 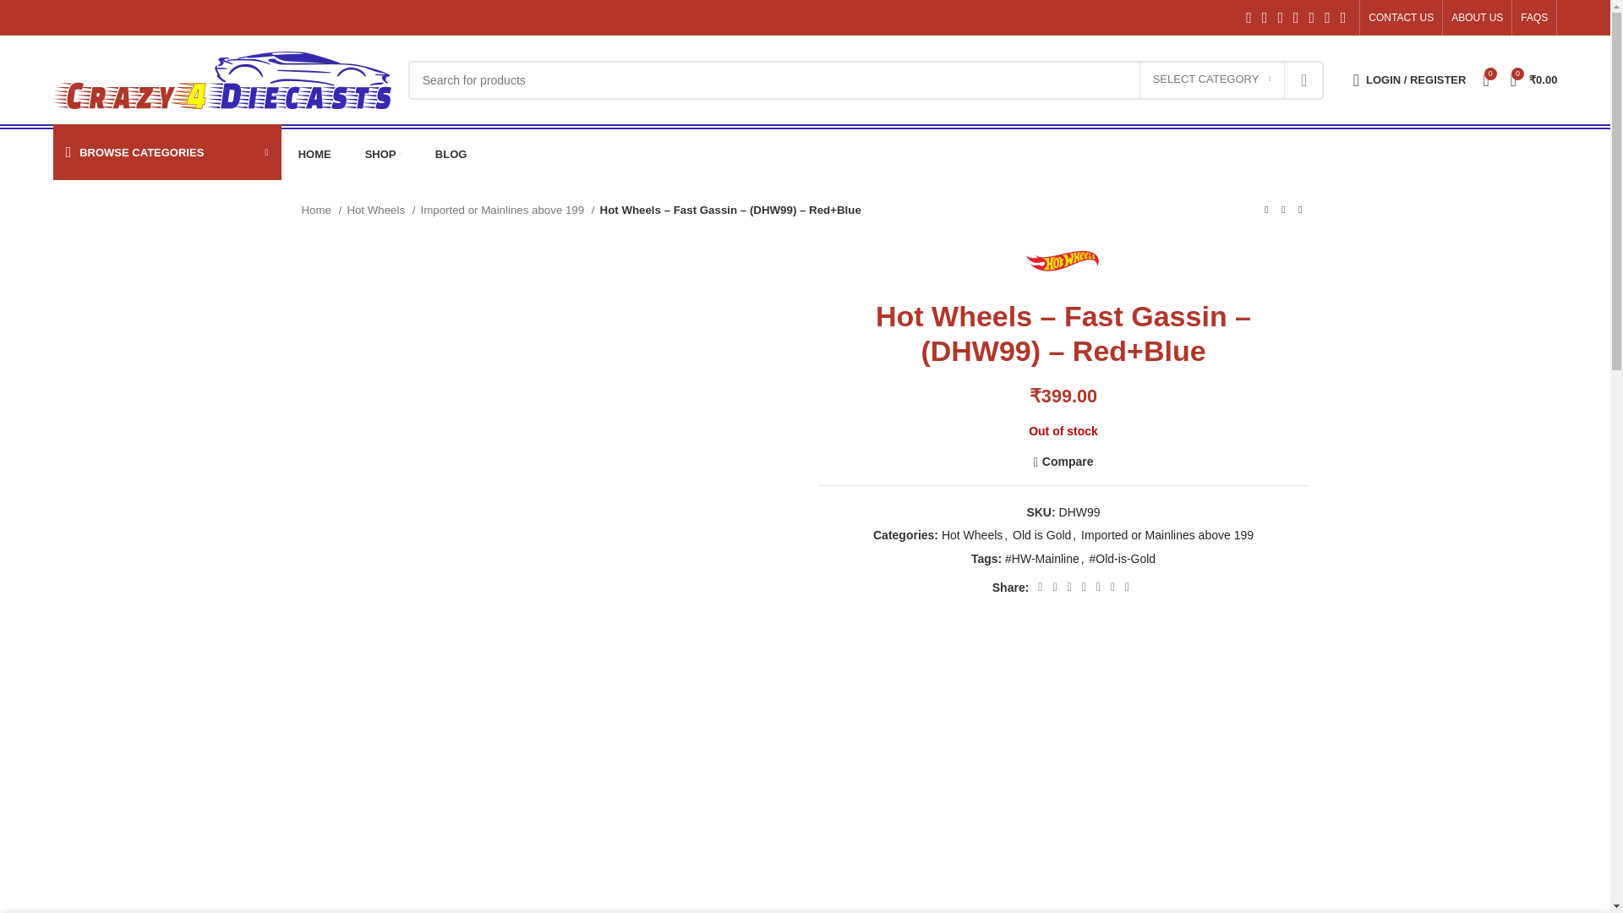 What do you see at coordinates (1212, 79) in the screenshot?
I see `SELECT CATEGORY` at bounding box center [1212, 79].